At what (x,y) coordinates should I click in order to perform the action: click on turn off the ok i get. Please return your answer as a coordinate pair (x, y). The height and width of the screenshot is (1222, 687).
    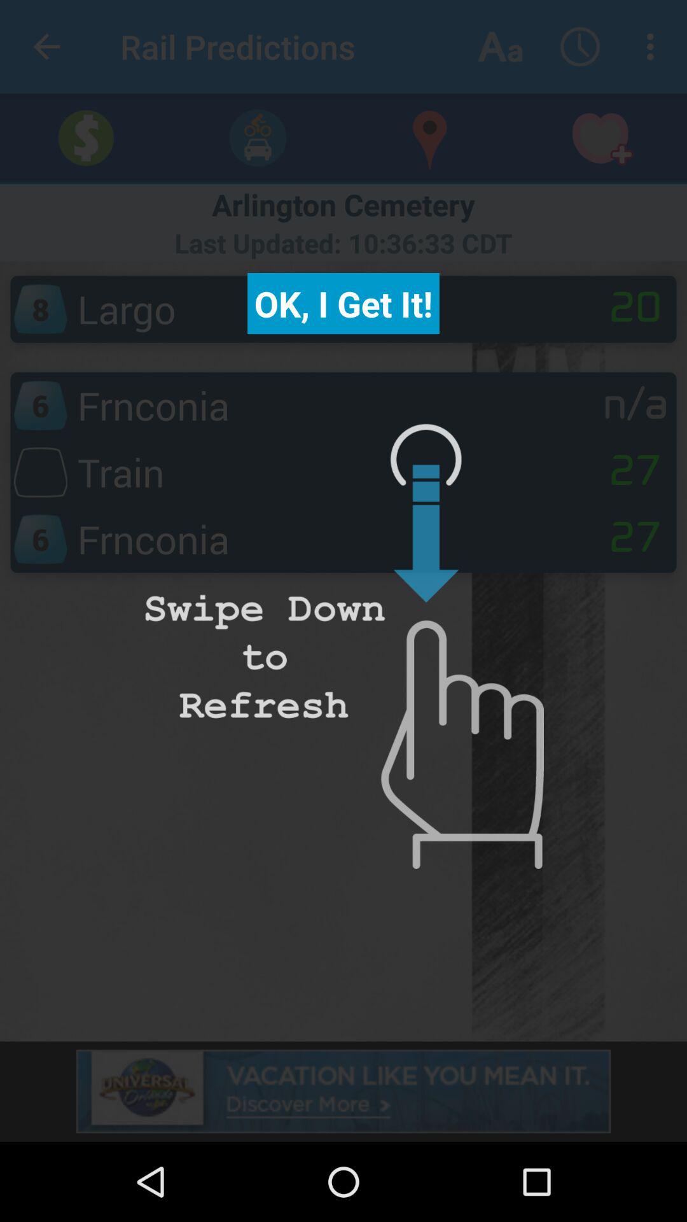
    Looking at the image, I should click on (343, 304).